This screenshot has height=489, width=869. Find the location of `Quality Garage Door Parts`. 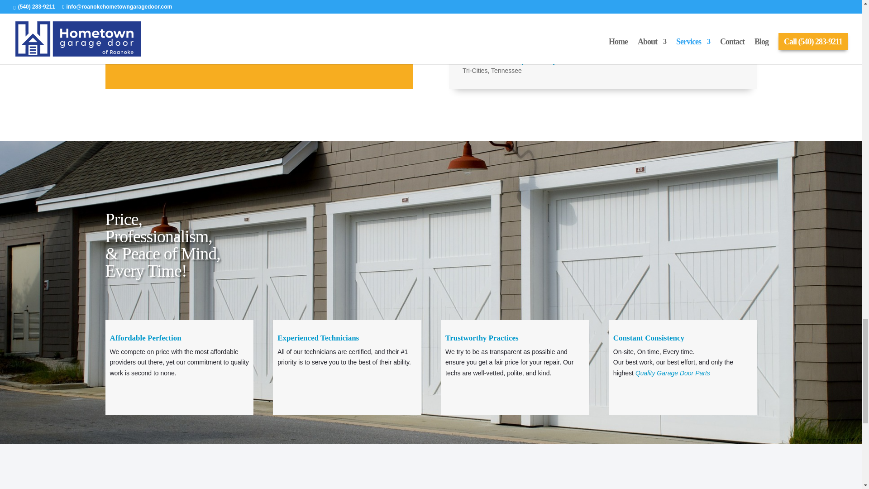

Quality Garage Door Parts is located at coordinates (673, 373).